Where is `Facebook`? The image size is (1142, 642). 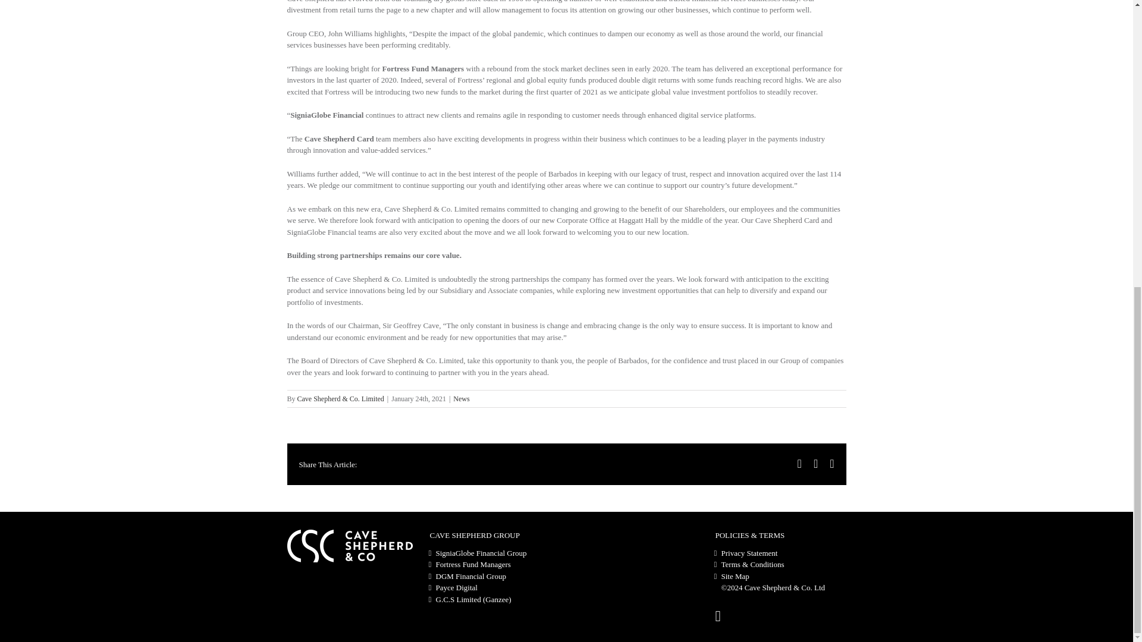
Facebook is located at coordinates (799, 464).